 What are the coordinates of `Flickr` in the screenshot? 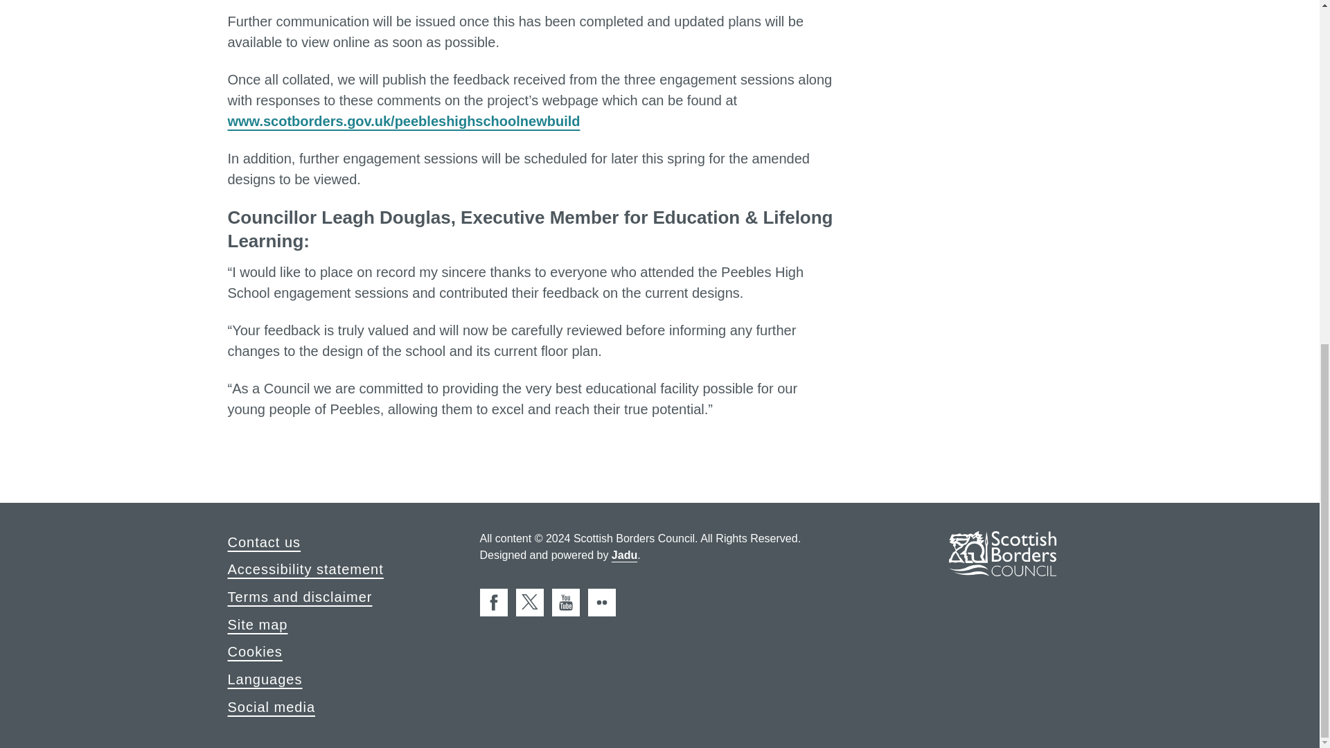 It's located at (601, 602).